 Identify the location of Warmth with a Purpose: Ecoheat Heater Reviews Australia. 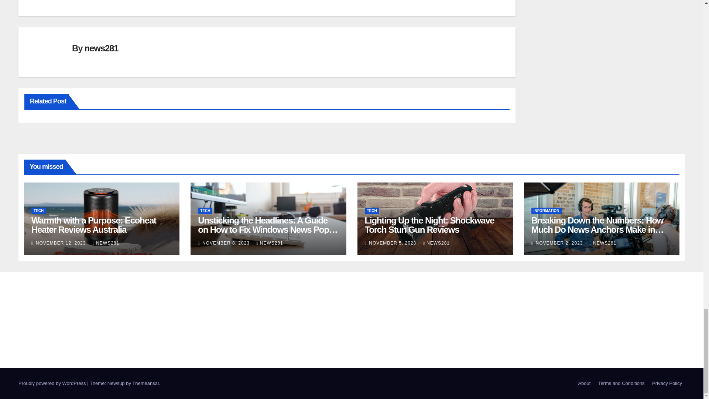
(93, 225).